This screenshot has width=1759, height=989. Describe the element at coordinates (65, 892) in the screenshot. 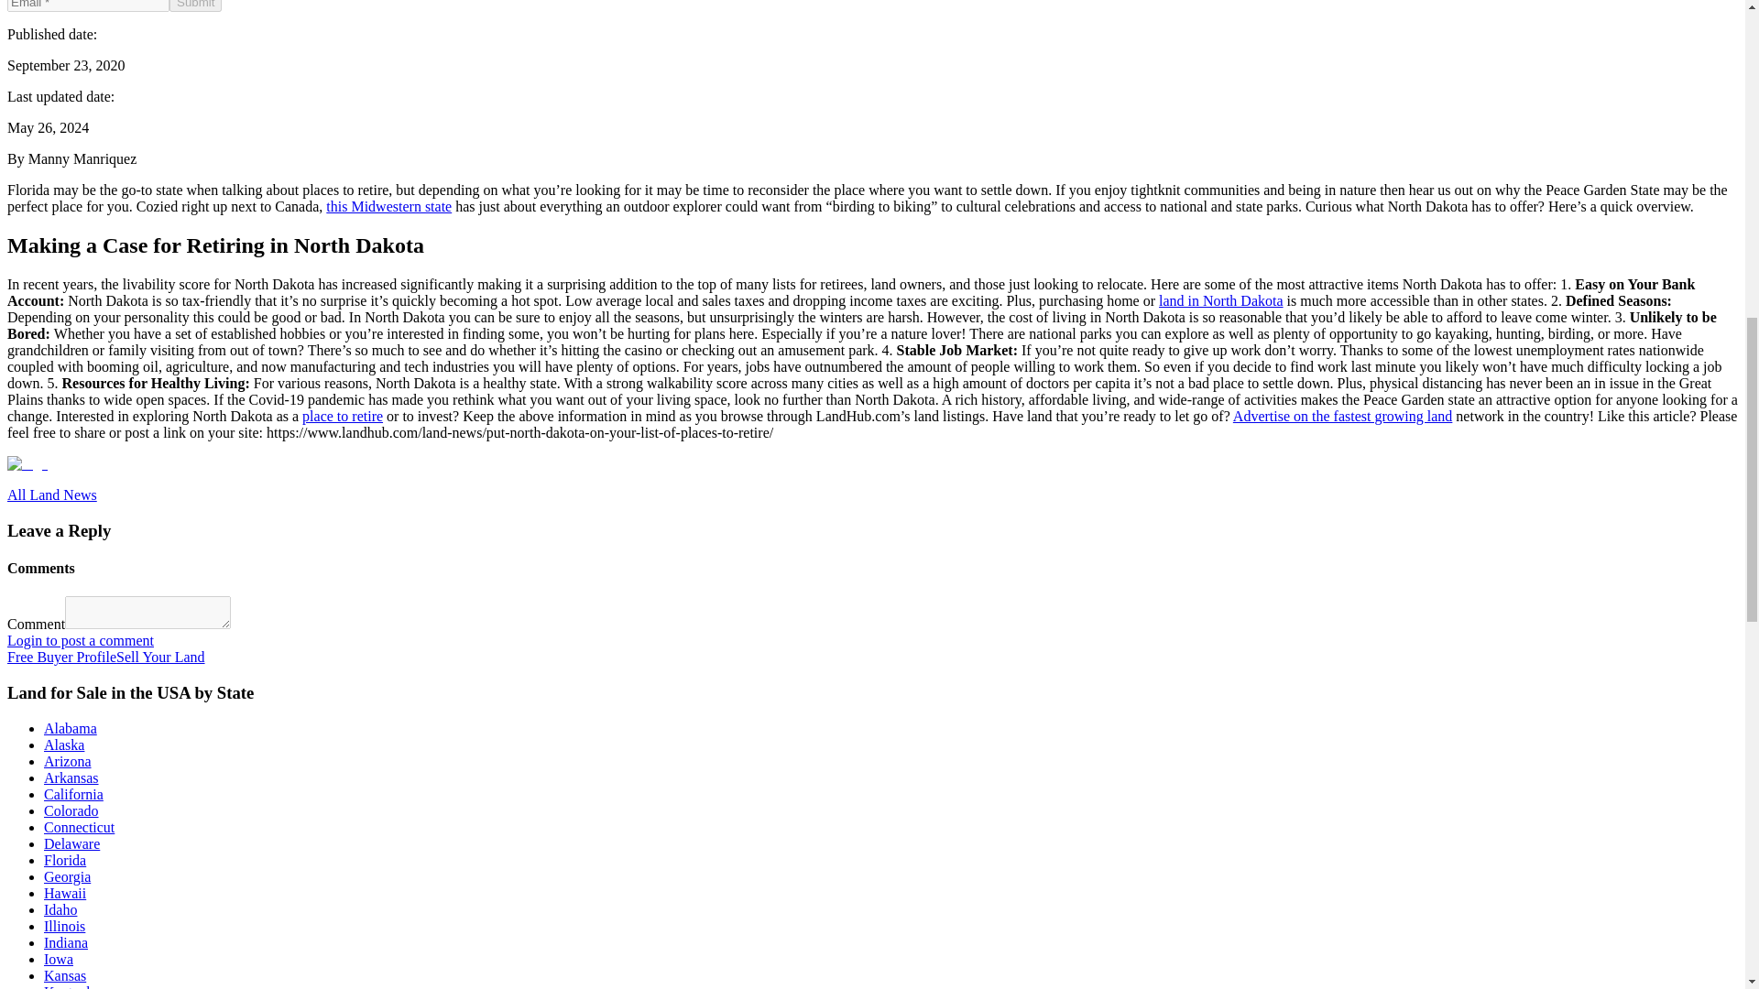

I see `Hawaii` at that location.